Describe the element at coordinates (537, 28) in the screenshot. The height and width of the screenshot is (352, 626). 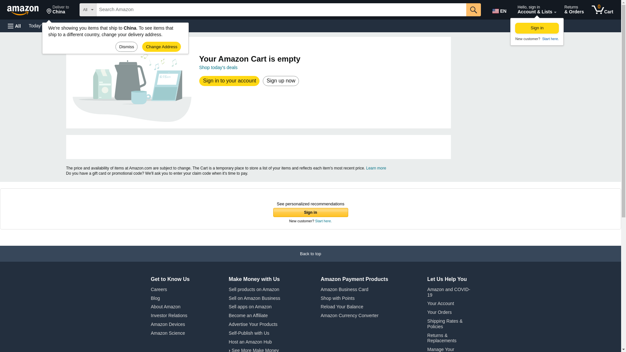
I see `Sign in` at that location.